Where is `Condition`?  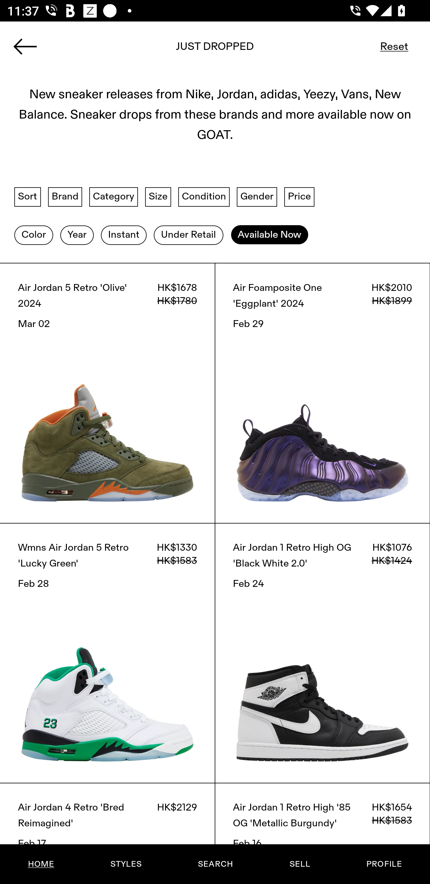 Condition is located at coordinates (204, 197).